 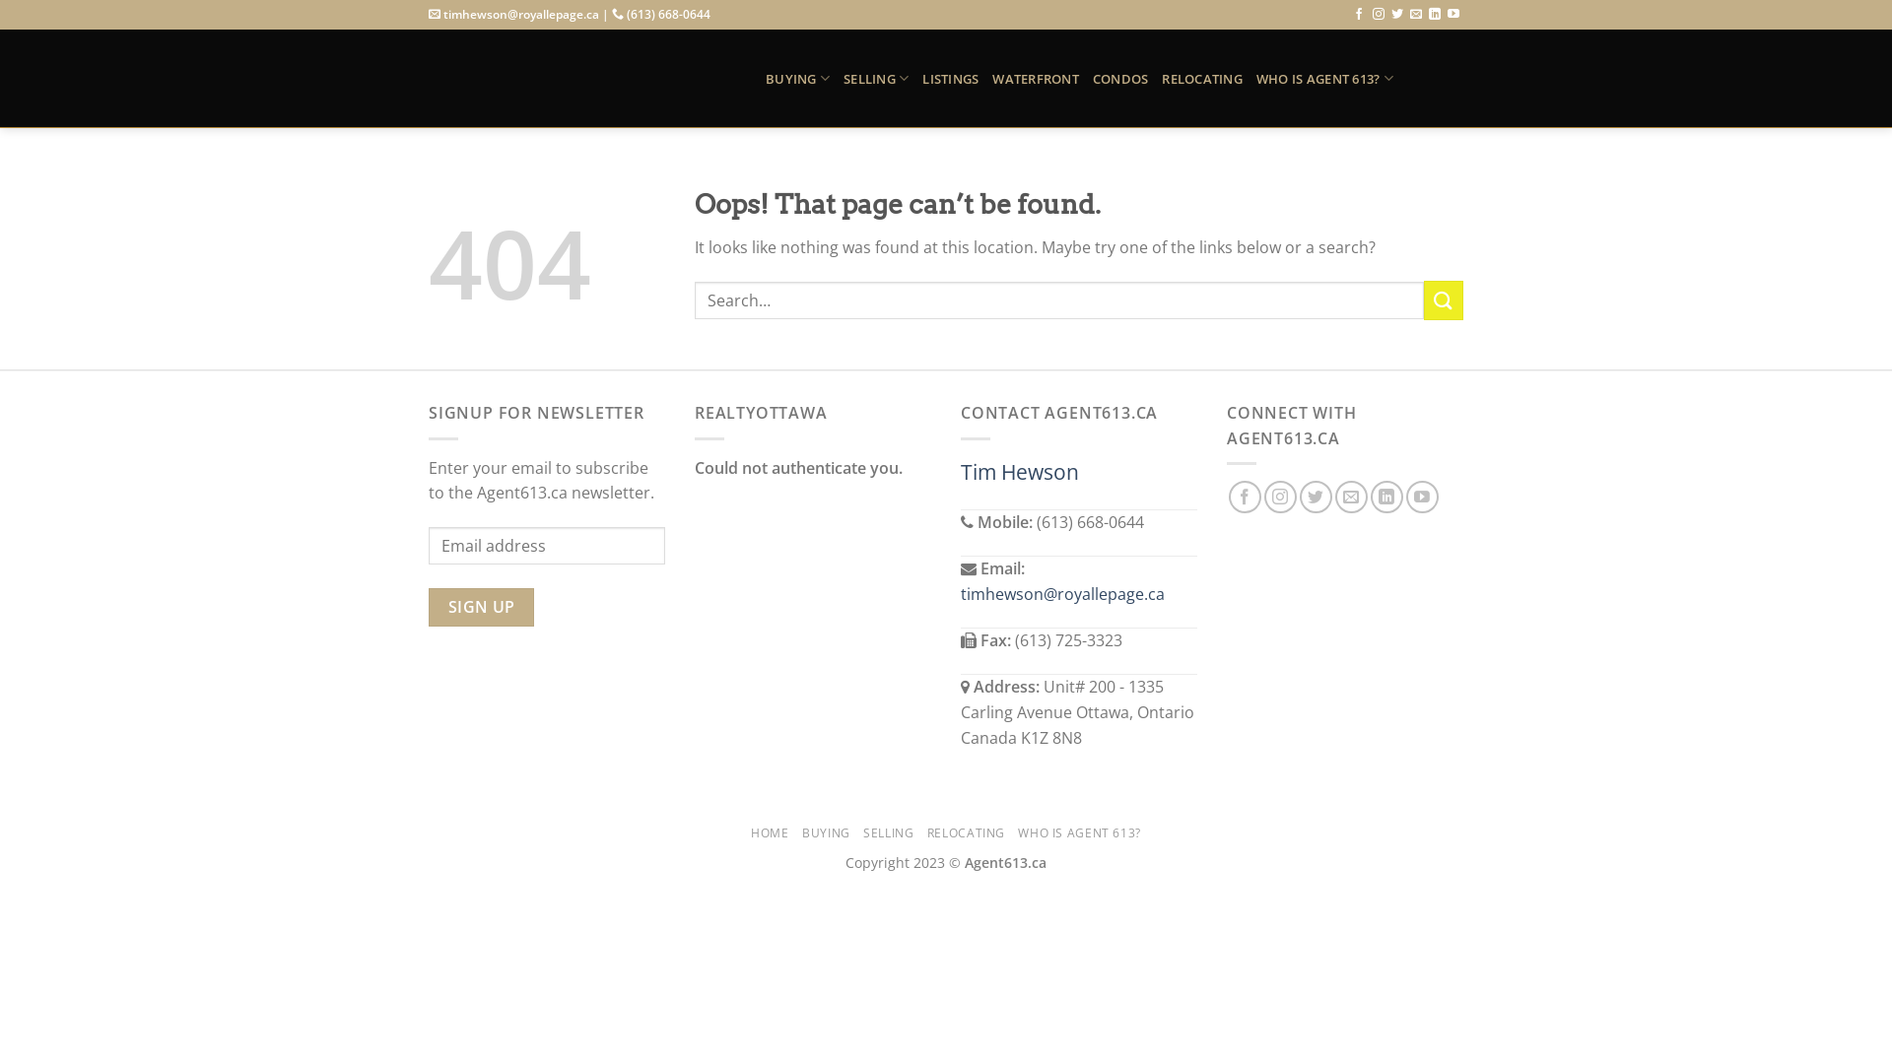 What do you see at coordinates (1020, 472) in the screenshot?
I see `Tim Hewson` at bounding box center [1020, 472].